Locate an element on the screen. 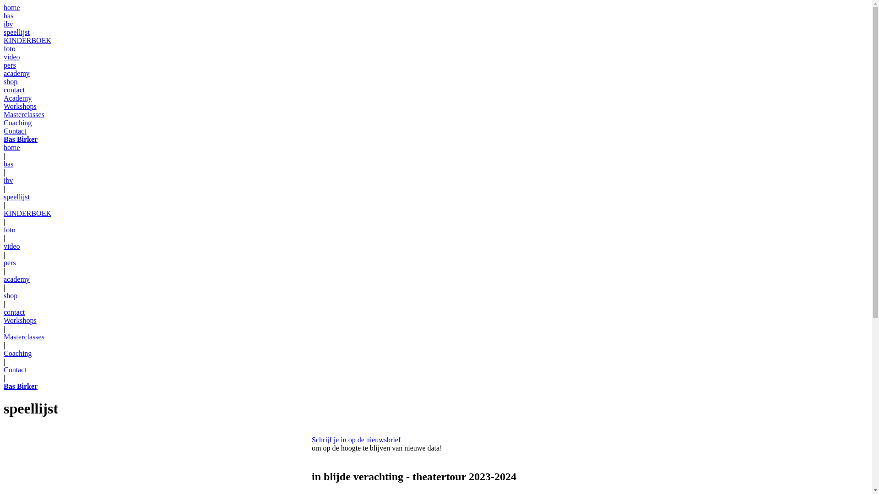 Image resolution: width=879 pixels, height=494 pixels. Academy is located at coordinates (17, 98).